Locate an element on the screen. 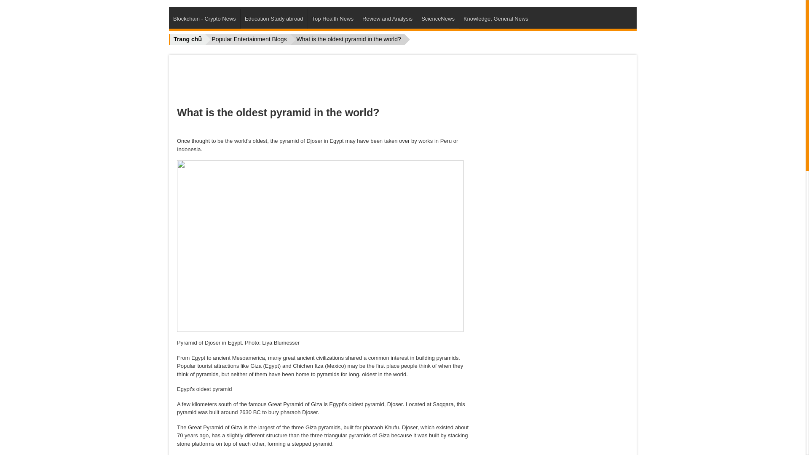  ScienceNews is located at coordinates (438, 19).